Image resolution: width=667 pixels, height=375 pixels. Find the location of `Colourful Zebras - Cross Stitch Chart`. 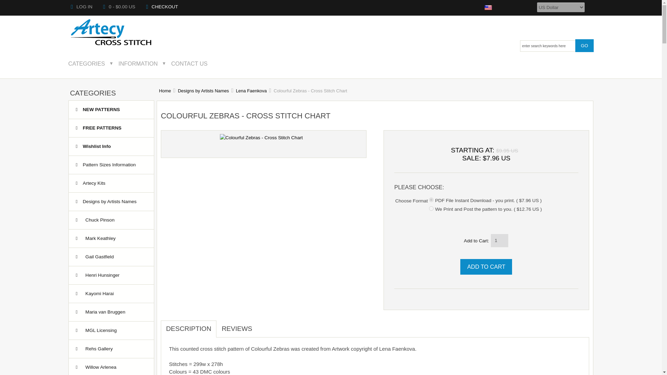

Colourful Zebras - Cross Stitch Chart is located at coordinates (261, 137).